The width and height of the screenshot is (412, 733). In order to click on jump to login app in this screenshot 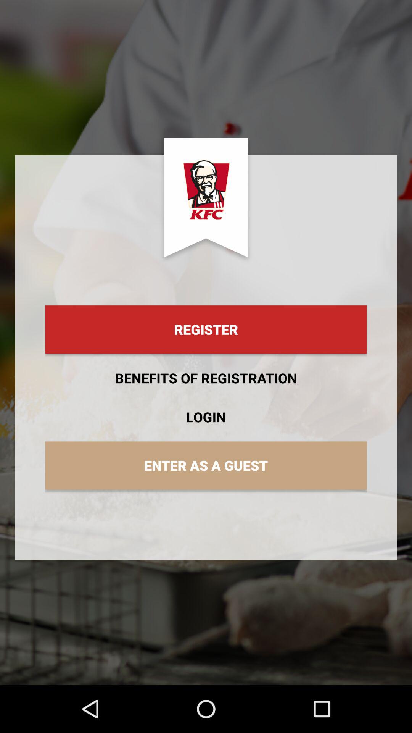, I will do `click(206, 417)`.